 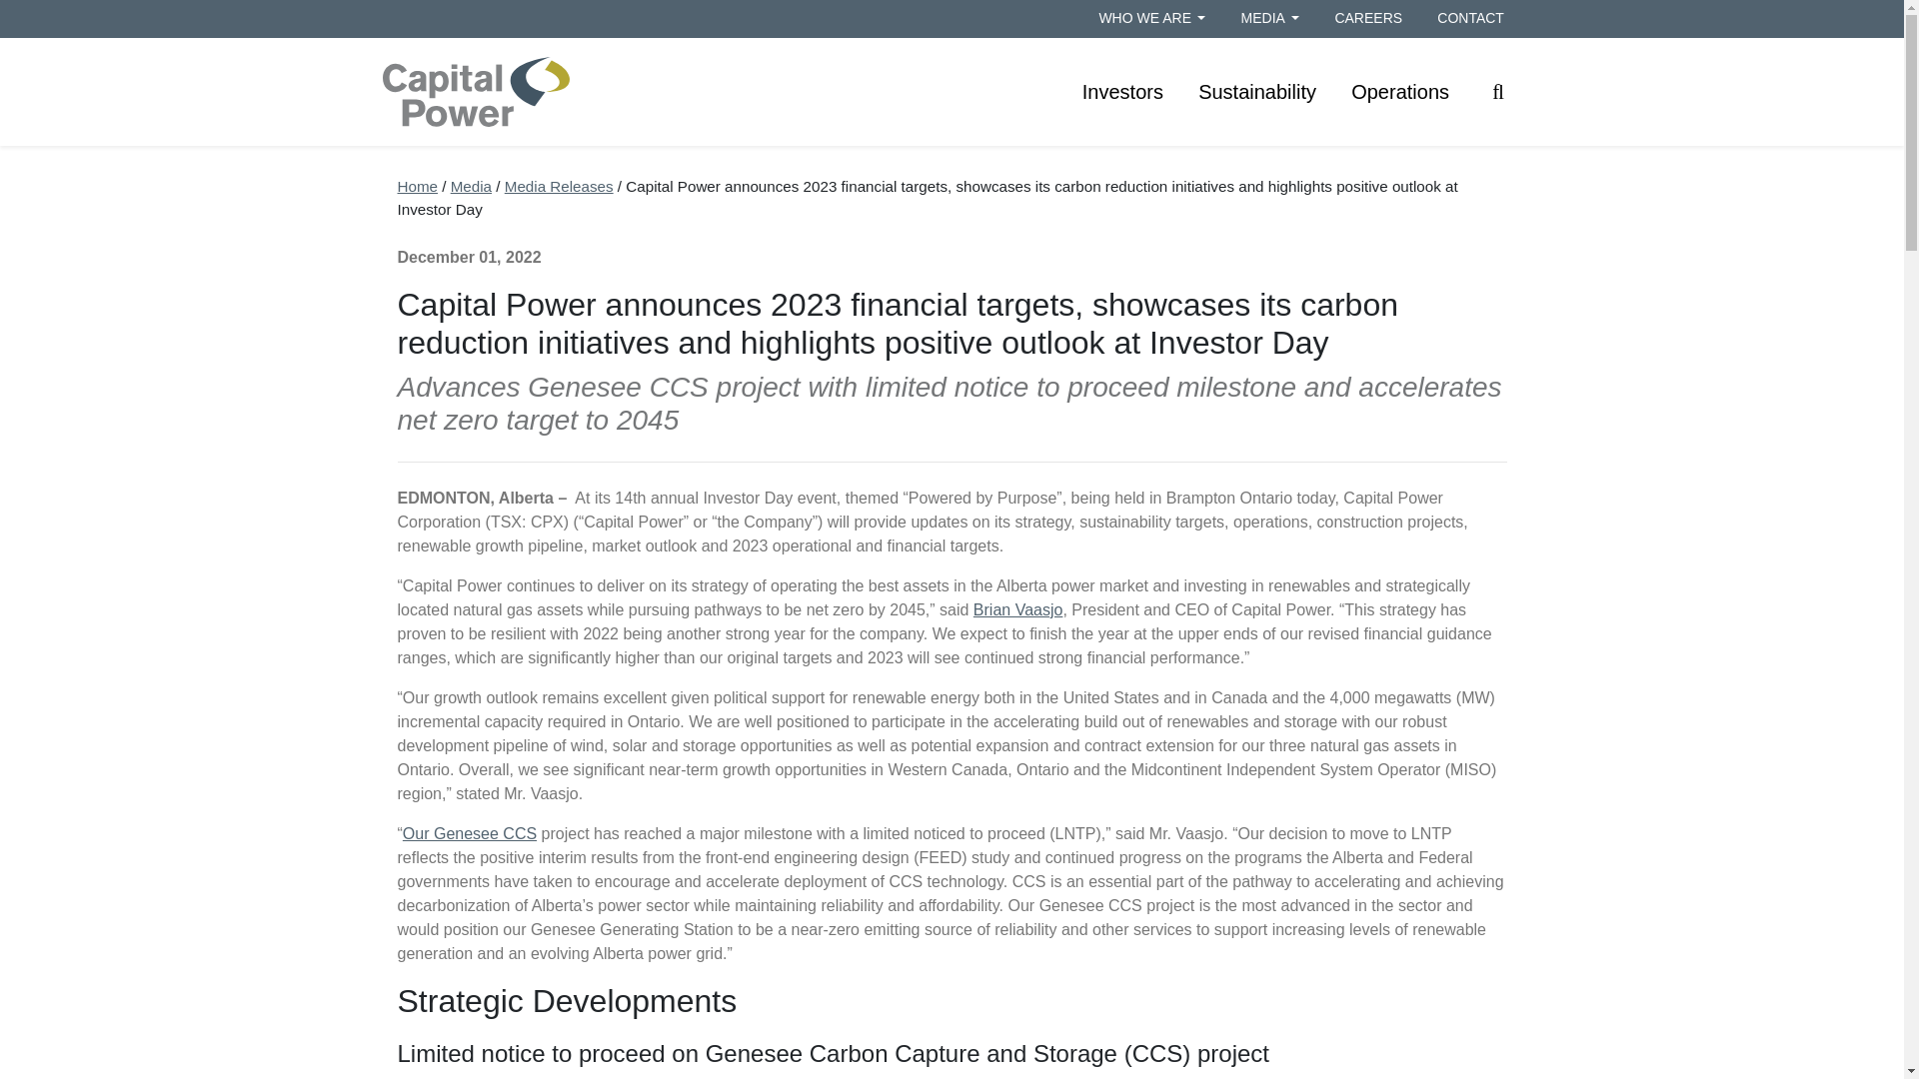 I want to click on Media, so click(x=1269, y=18).